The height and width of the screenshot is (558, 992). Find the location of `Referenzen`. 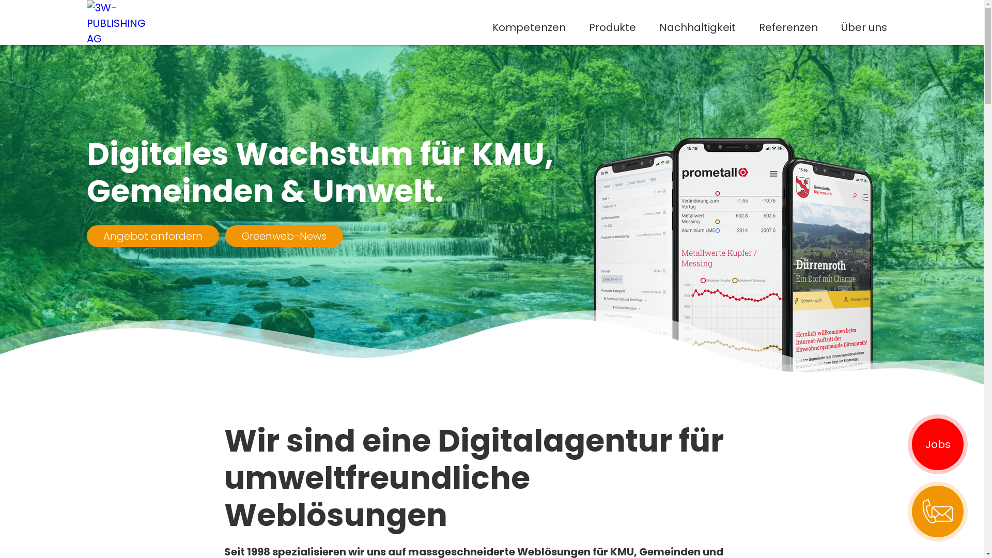

Referenzen is located at coordinates (788, 27).